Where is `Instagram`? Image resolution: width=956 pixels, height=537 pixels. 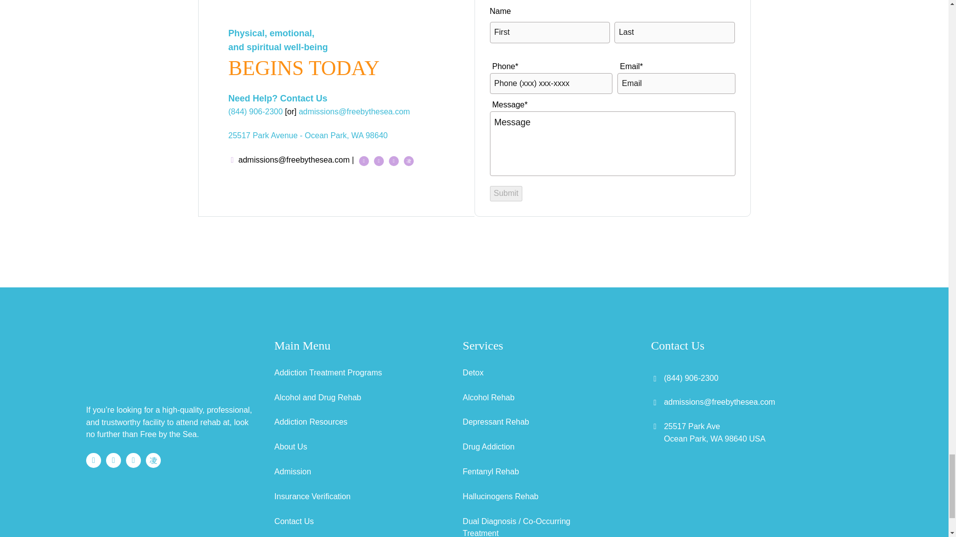 Instagram is located at coordinates (153, 460).